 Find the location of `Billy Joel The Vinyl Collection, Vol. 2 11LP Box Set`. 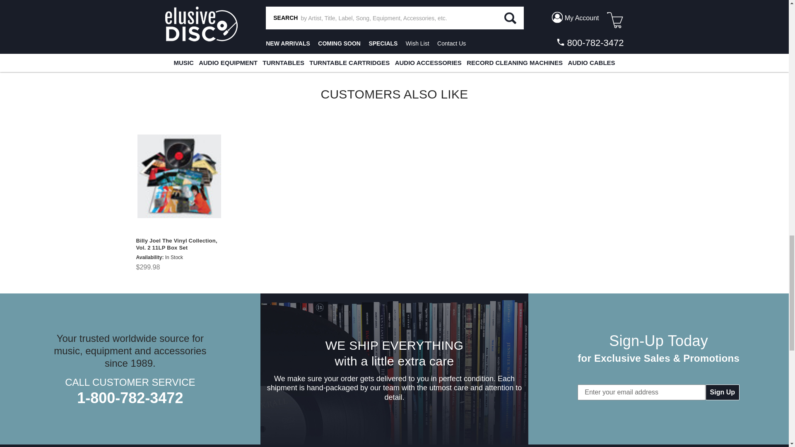

Billy Joel The Vinyl Collection, Vol. 2 11LP Box Set is located at coordinates (179, 176).